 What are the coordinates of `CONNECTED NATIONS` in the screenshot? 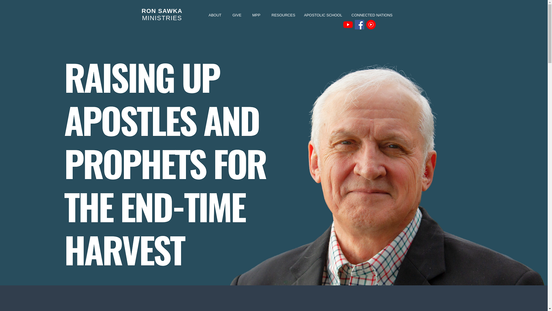 It's located at (370, 15).